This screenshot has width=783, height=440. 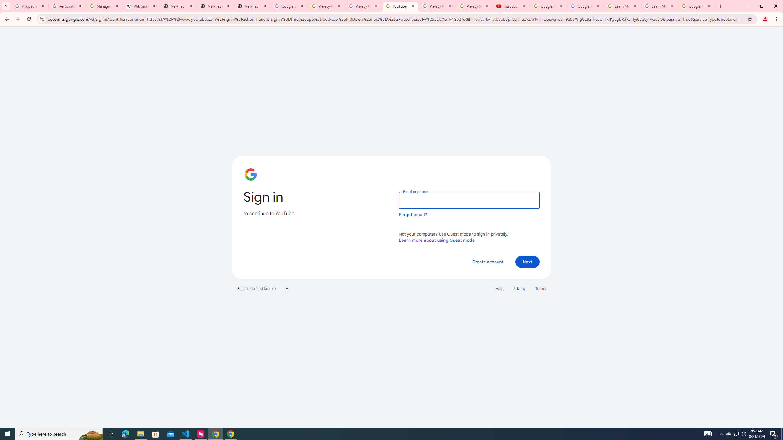 What do you see at coordinates (548, 6) in the screenshot?
I see `Google Account Help` at bounding box center [548, 6].